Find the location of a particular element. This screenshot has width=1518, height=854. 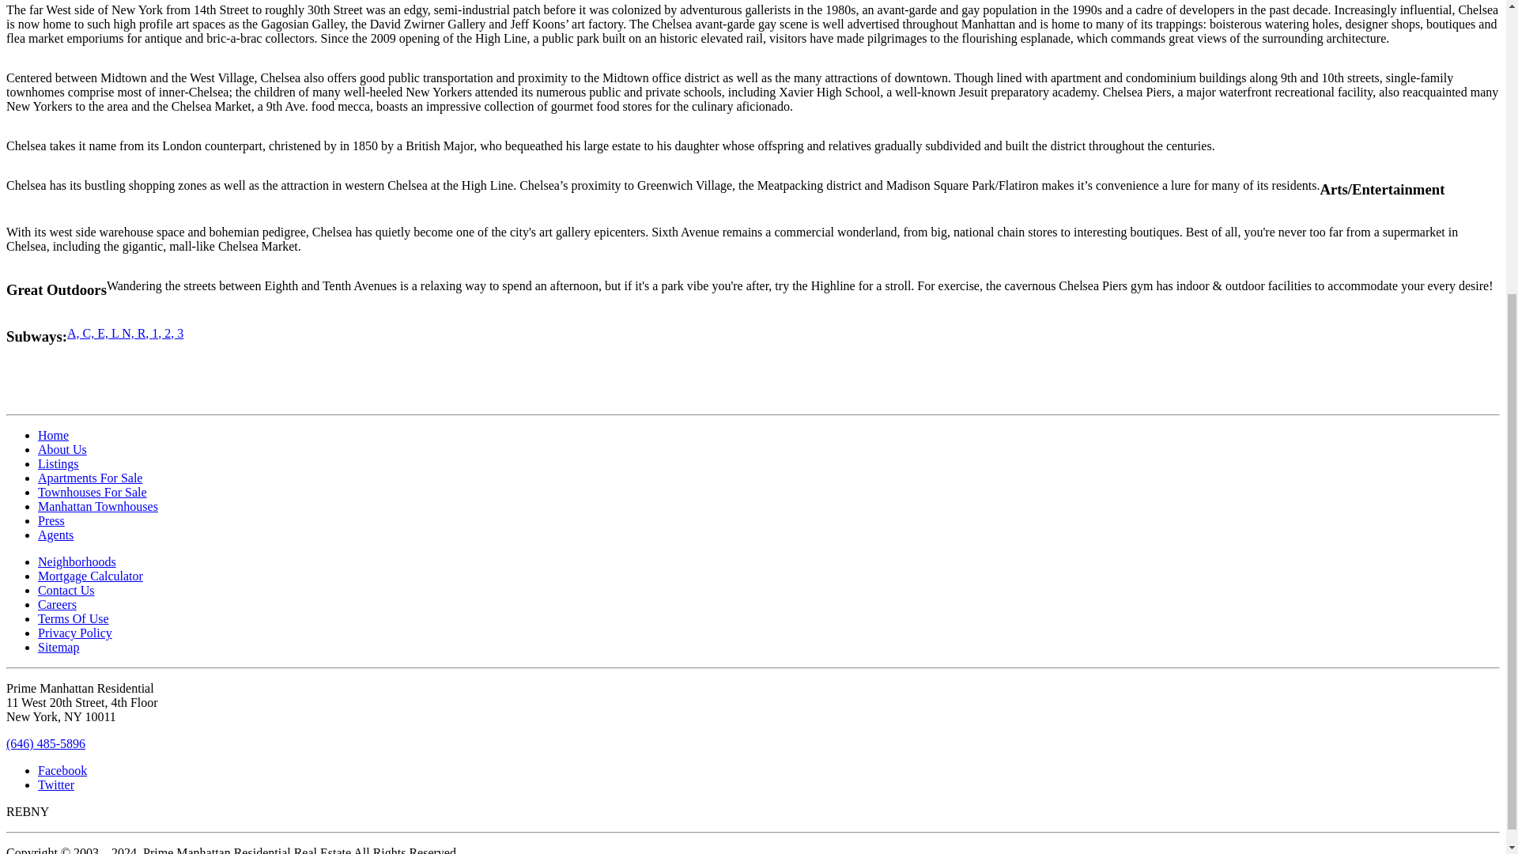

Listings is located at coordinates (59, 463).